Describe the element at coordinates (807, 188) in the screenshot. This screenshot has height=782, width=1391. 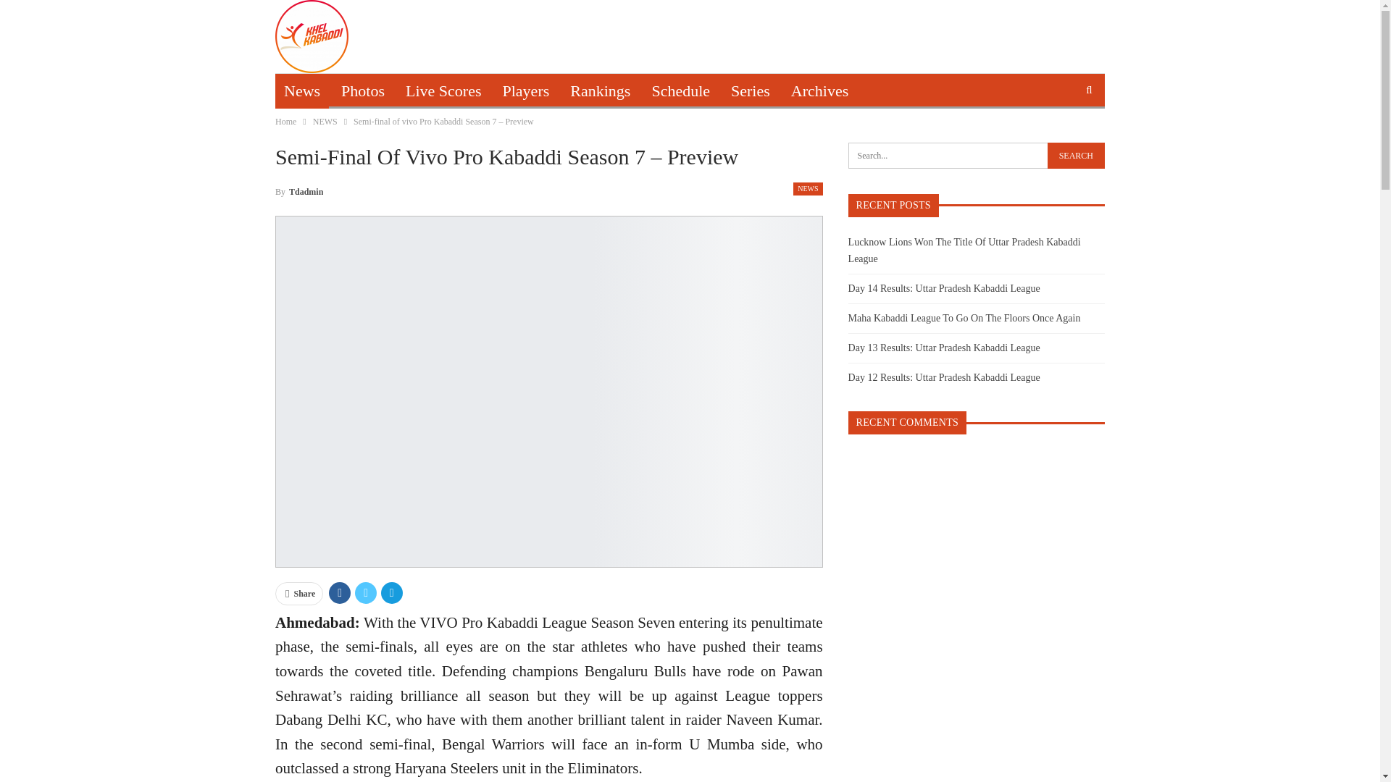
I see `NEWS` at that location.